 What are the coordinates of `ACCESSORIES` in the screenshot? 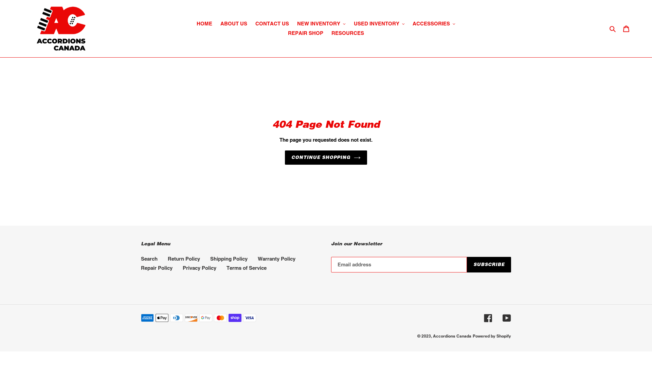 It's located at (434, 24).